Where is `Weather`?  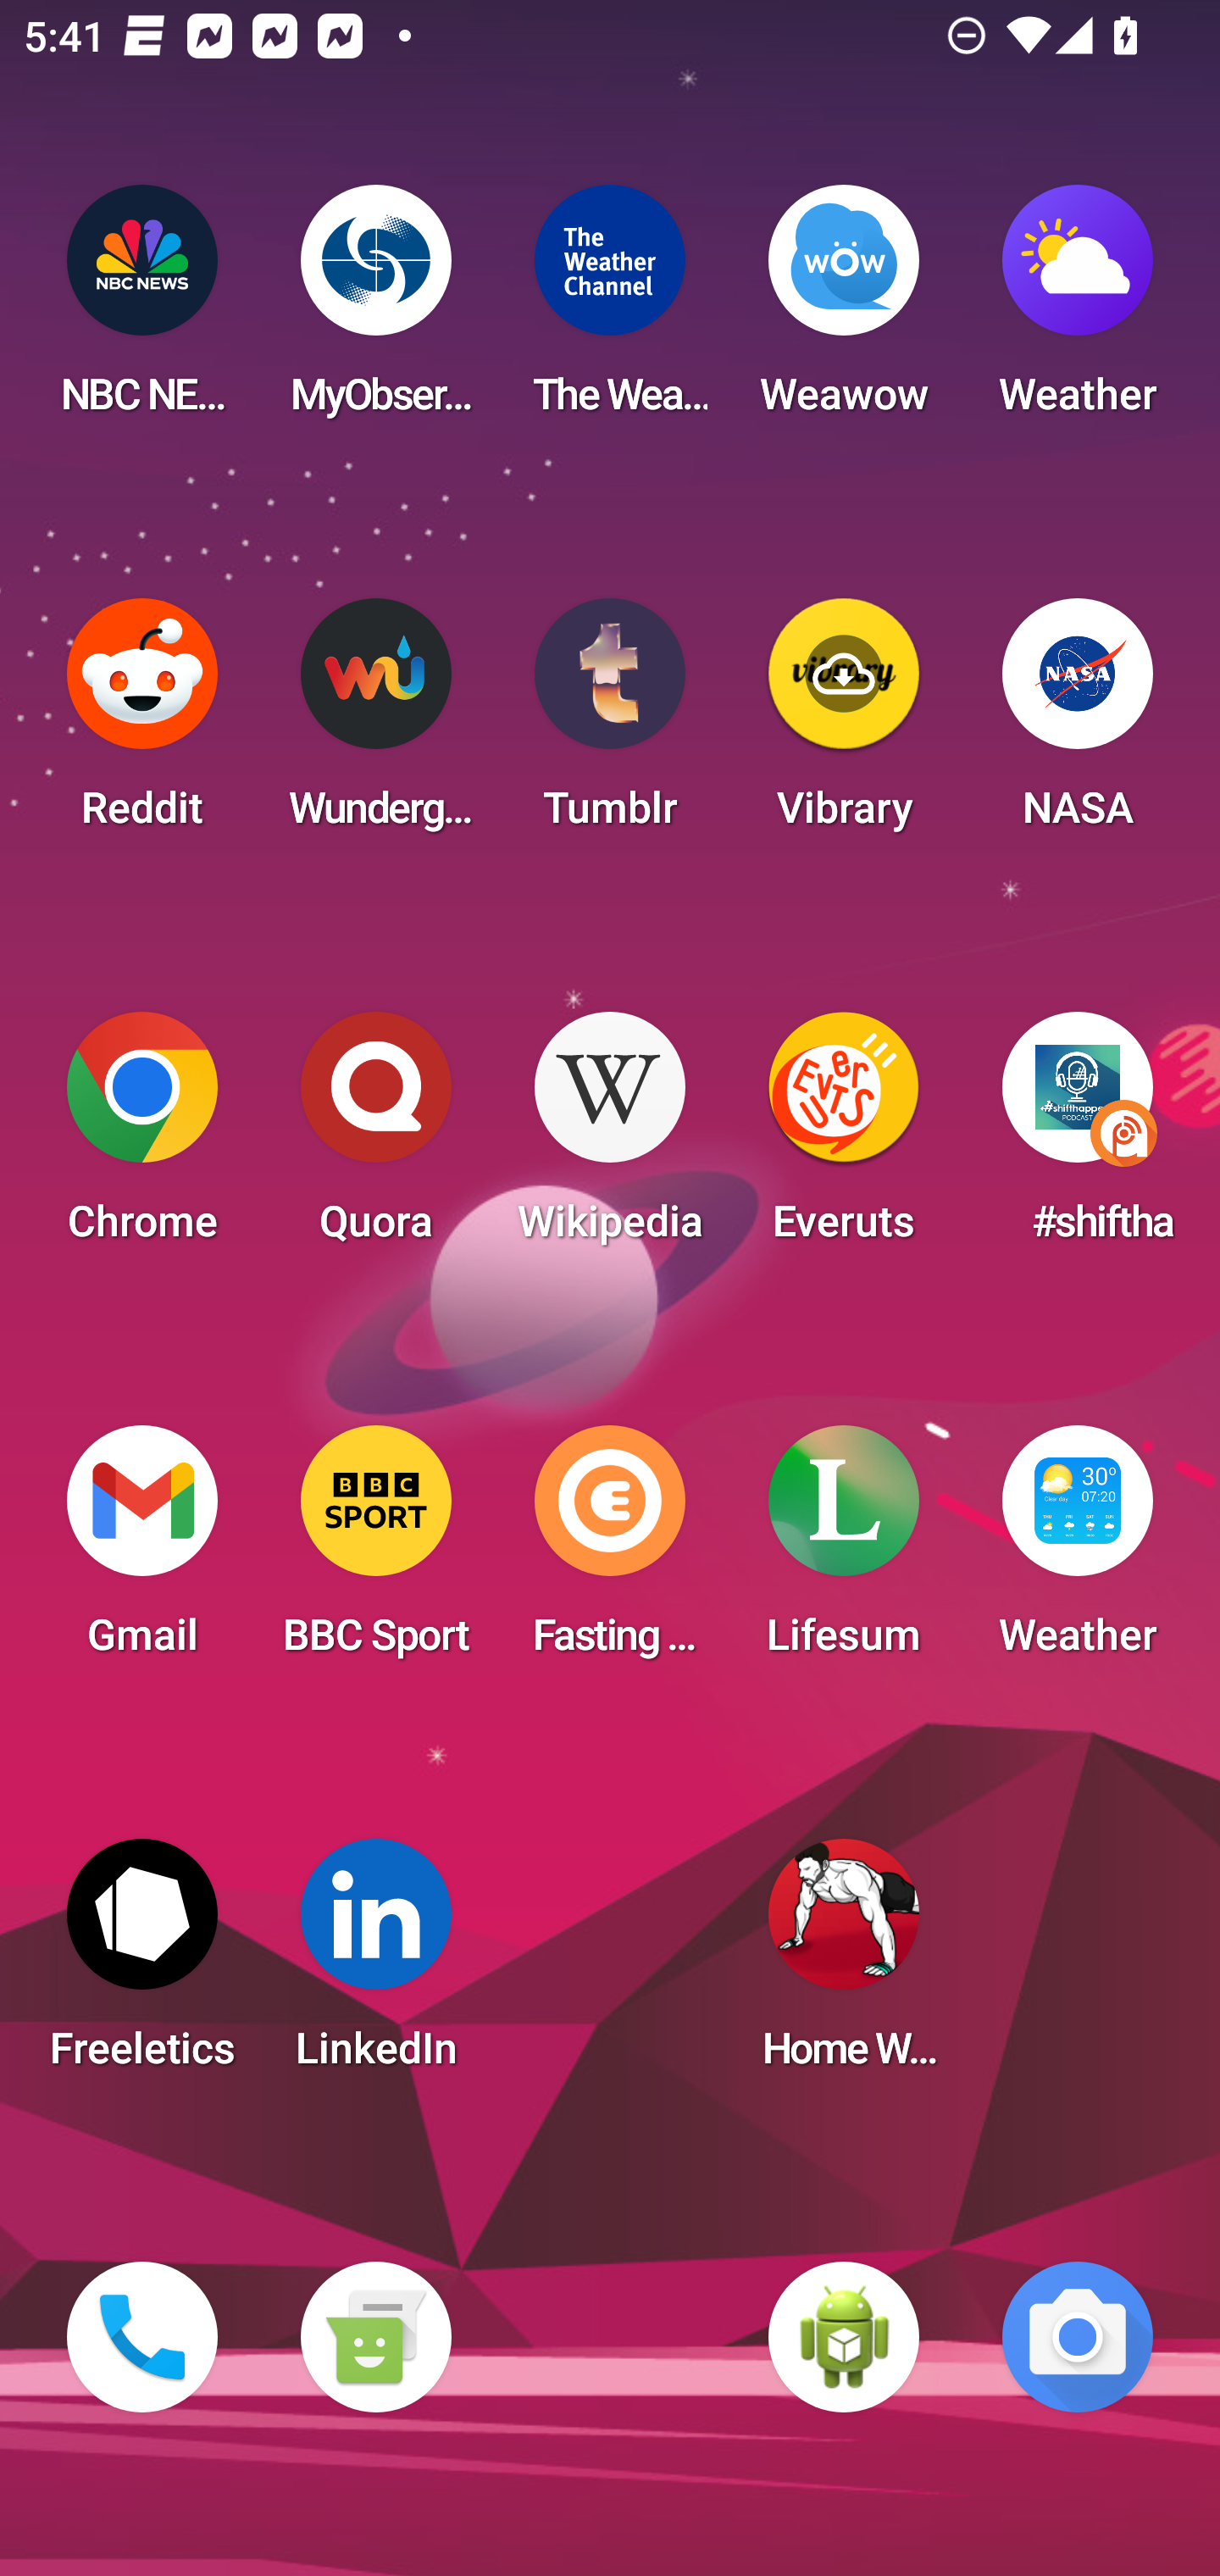 Weather is located at coordinates (1078, 1551).